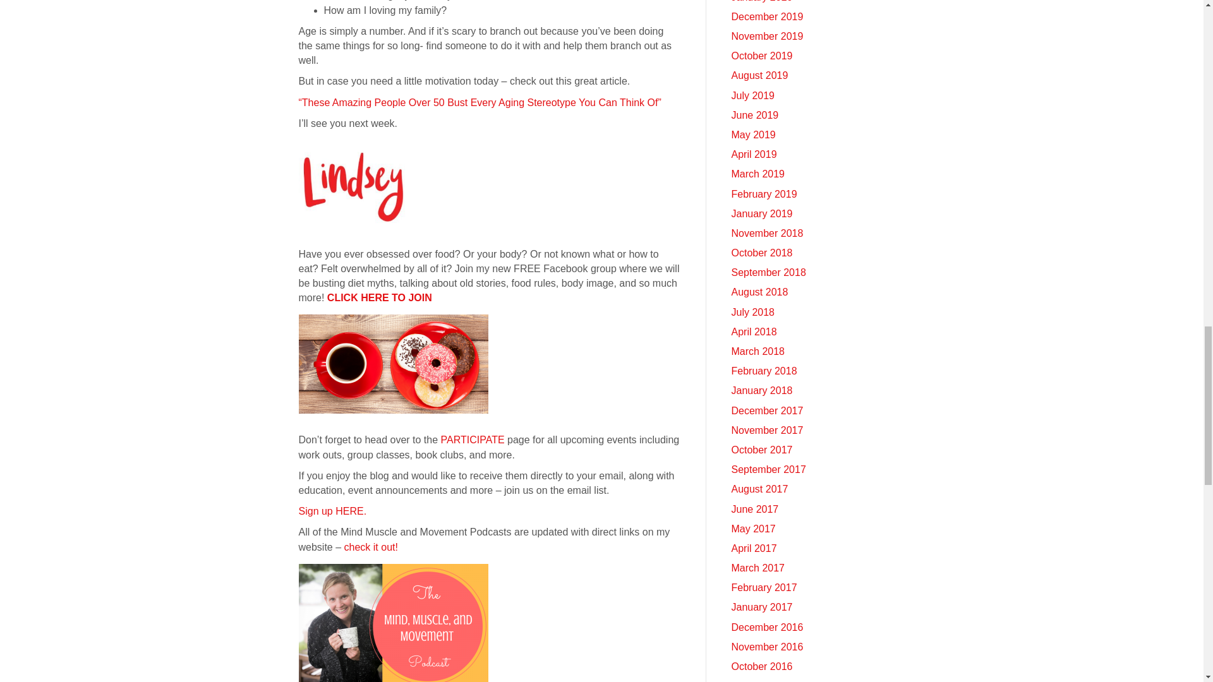 This screenshot has width=1213, height=682. Describe the element at coordinates (371, 547) in the screenshot. I see `check it out!` at that location.